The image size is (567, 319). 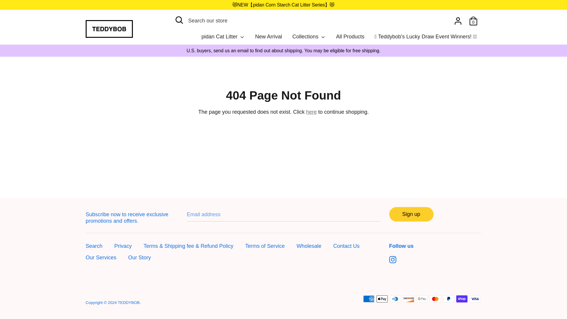 I want to click on Apple Pay, so click(x=382, y=299).